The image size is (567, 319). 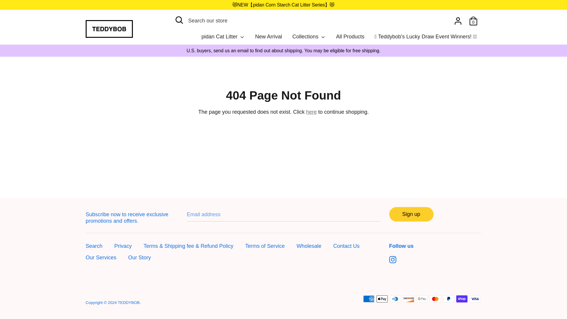 I want to click on Apple Pay, so click(x=382, y=299).